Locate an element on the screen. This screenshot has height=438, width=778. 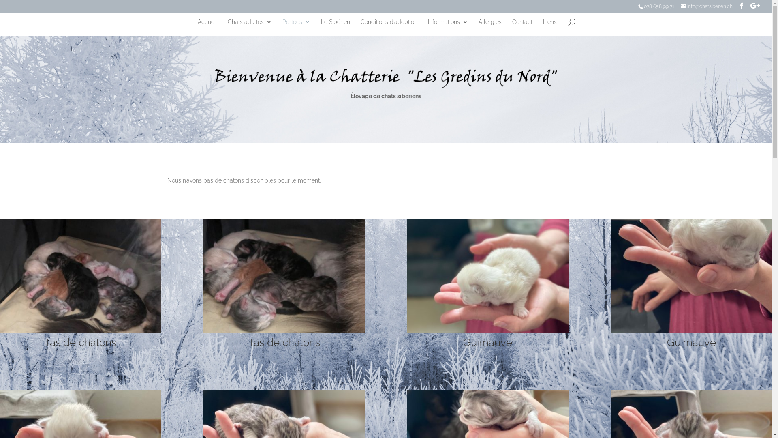
Contact is located at coordinates (522, 28).